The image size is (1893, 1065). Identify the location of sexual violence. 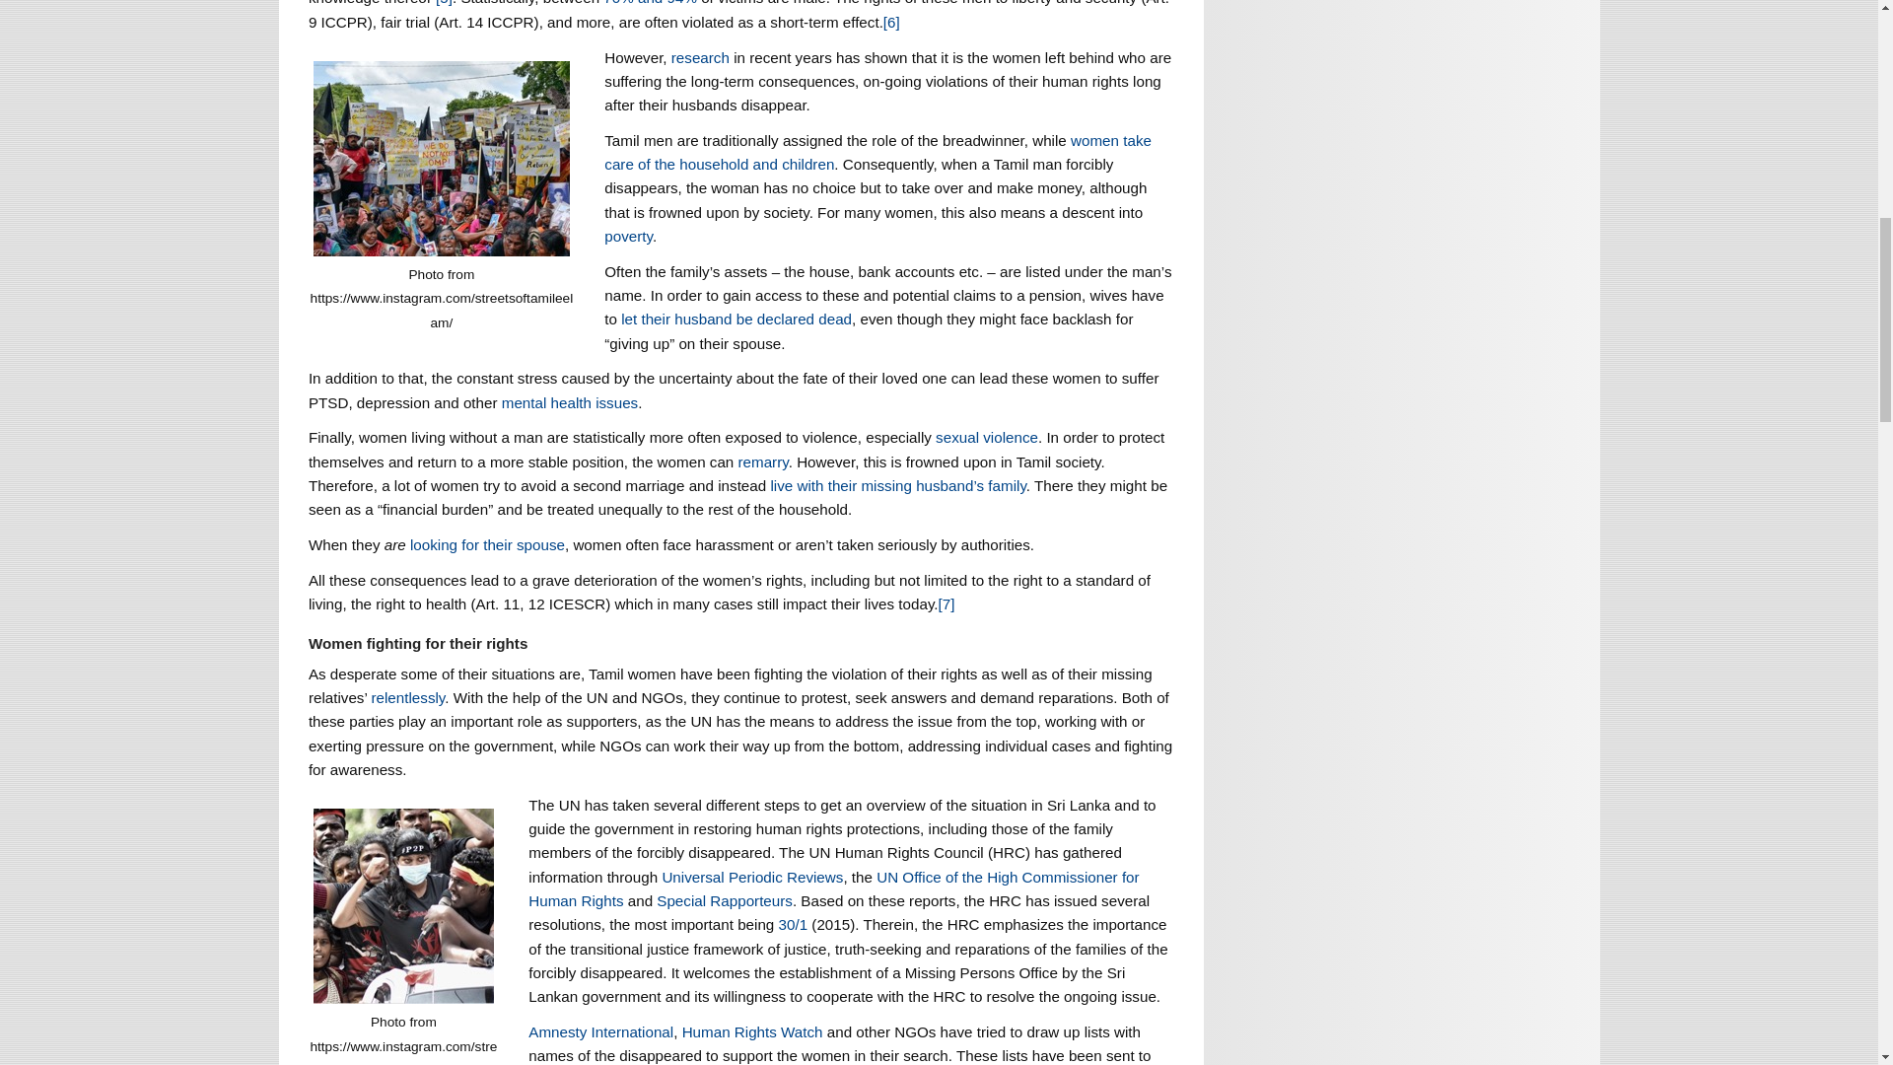
(986, 438).